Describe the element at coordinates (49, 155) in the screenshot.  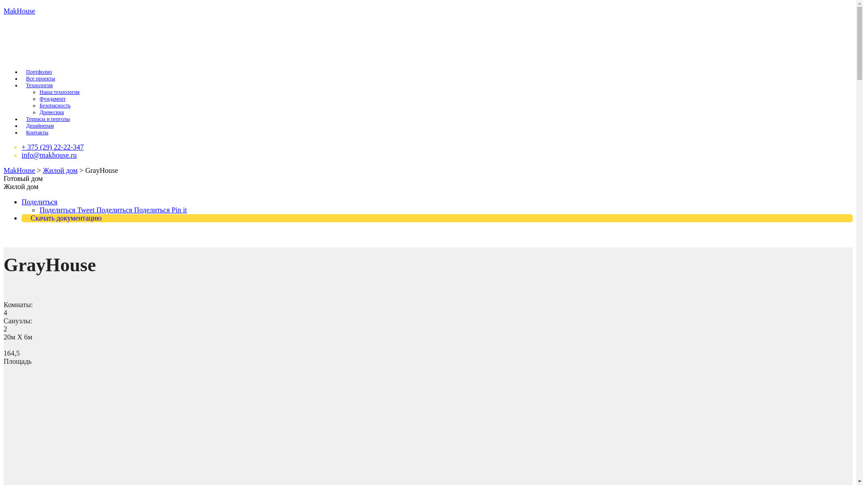
I see `info@makhouse.ru` at that location.